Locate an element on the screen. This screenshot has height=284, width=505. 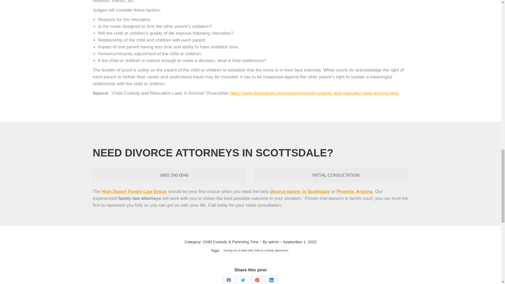
Facebook is located at coordinates (229, 280).